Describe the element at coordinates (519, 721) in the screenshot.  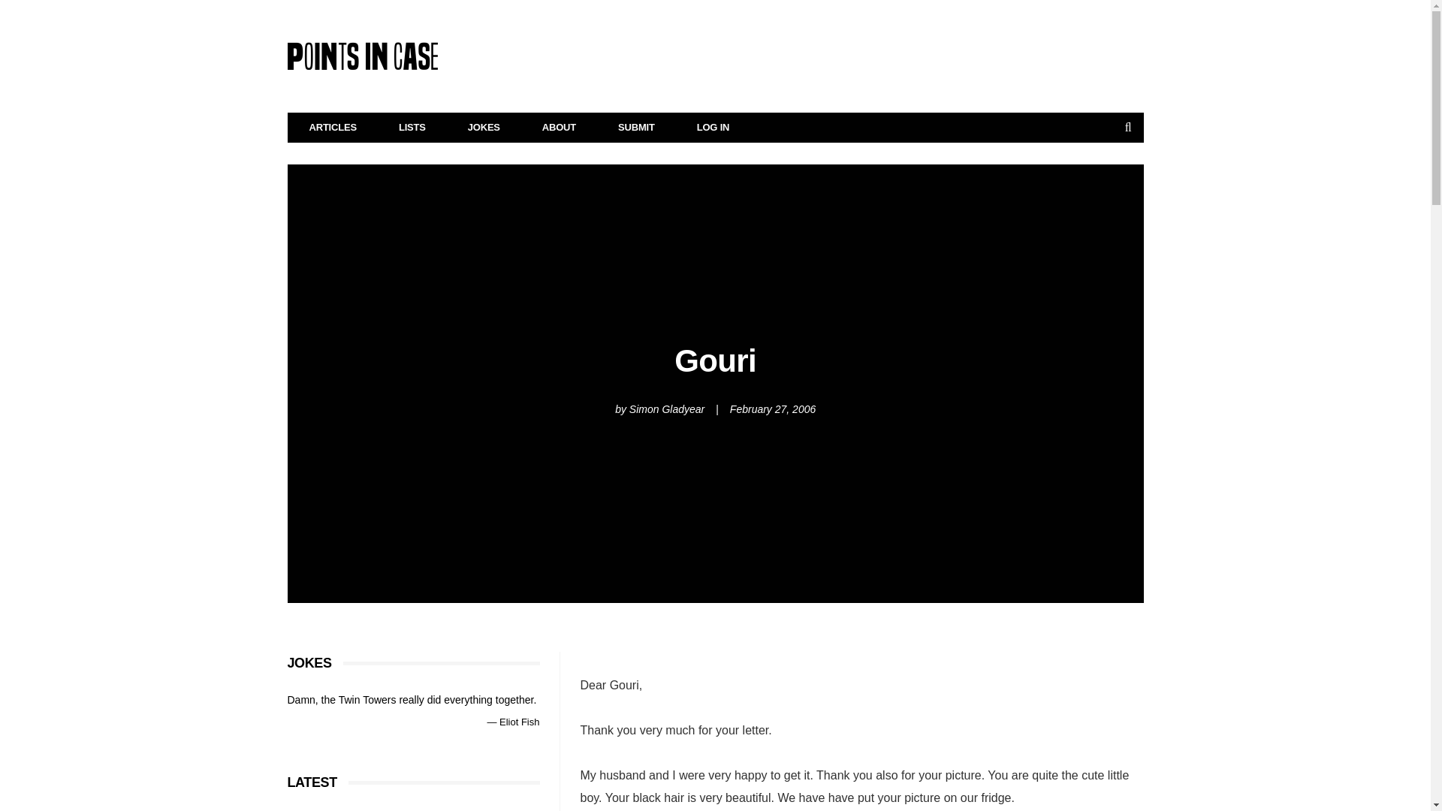
I see `Eliot Fish` at that location.